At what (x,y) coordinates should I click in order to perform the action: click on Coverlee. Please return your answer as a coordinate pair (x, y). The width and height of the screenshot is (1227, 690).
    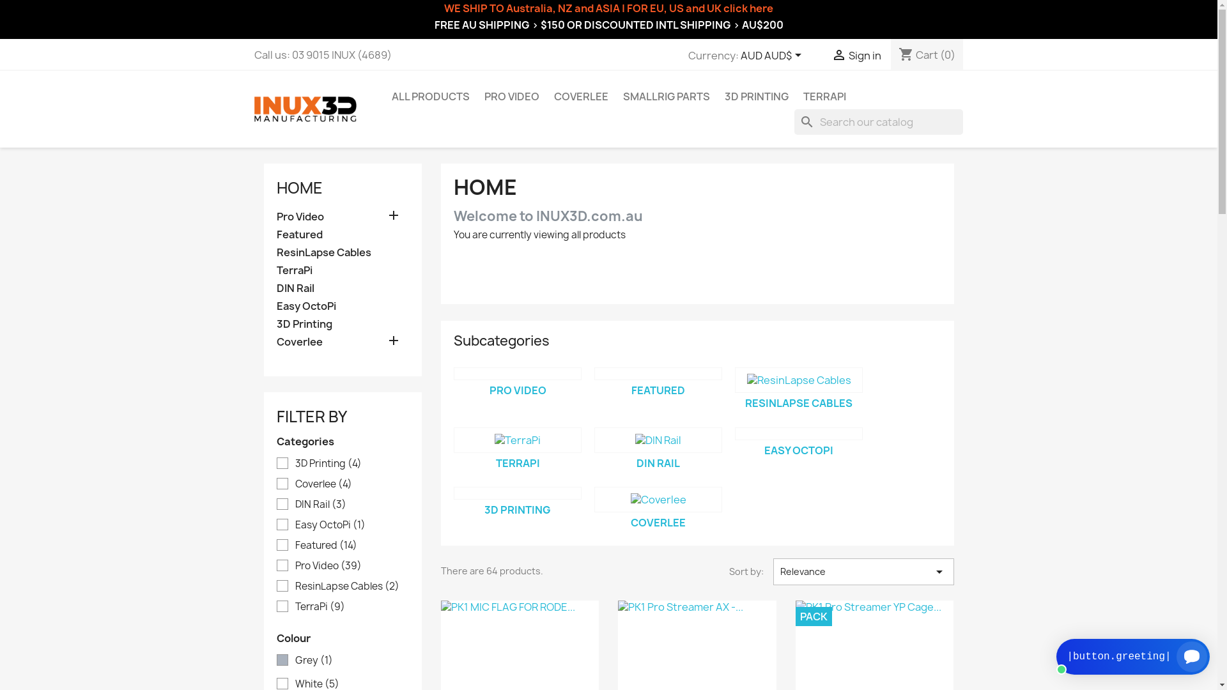
    Looking at the image, I should click on (658, 500).